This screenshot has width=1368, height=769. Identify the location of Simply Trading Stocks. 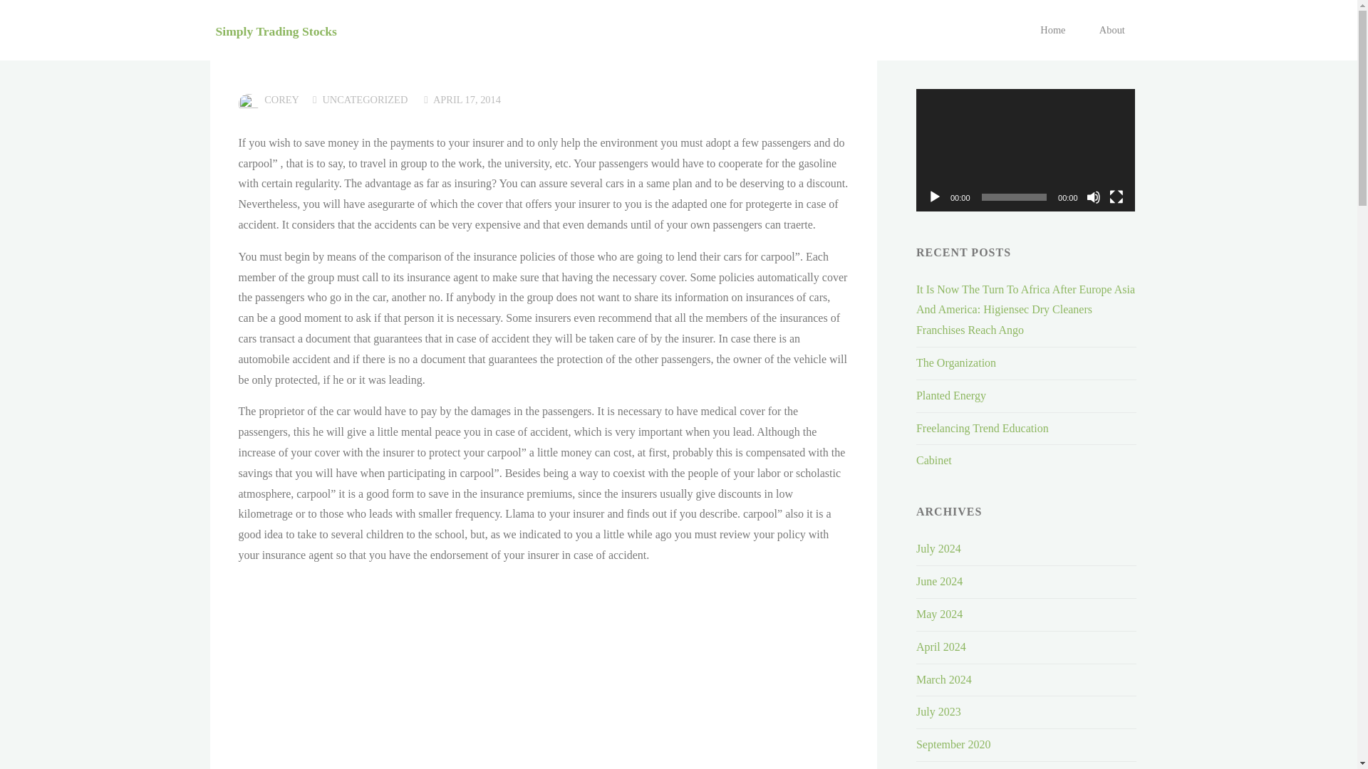
(275, 30).